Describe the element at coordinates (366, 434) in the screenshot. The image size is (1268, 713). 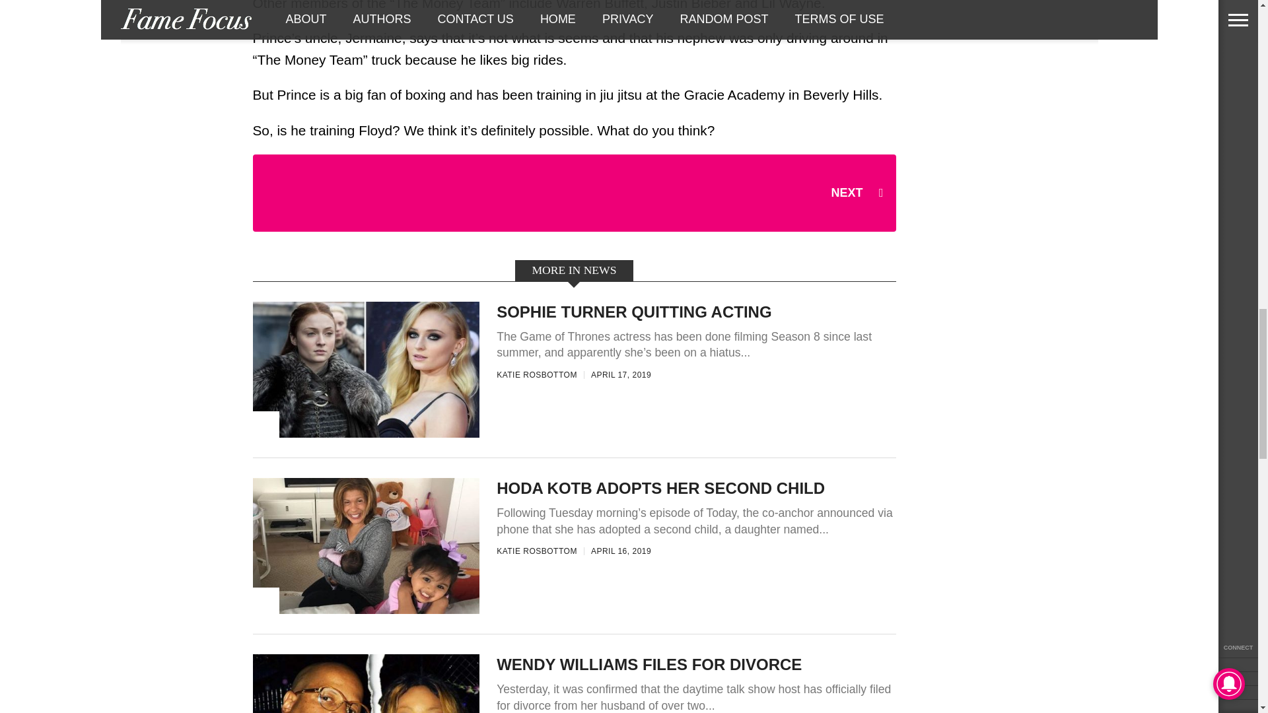
I see `Sophie Turner Quitting Acting` at that location.